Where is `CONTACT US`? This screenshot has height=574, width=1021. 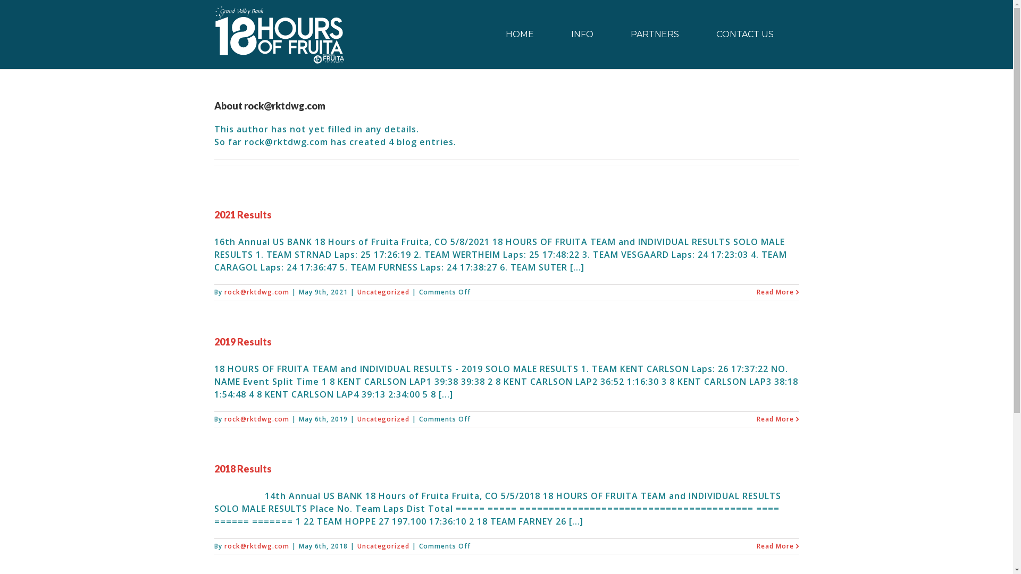 CONTACT US is located at coordinates (744, 35).